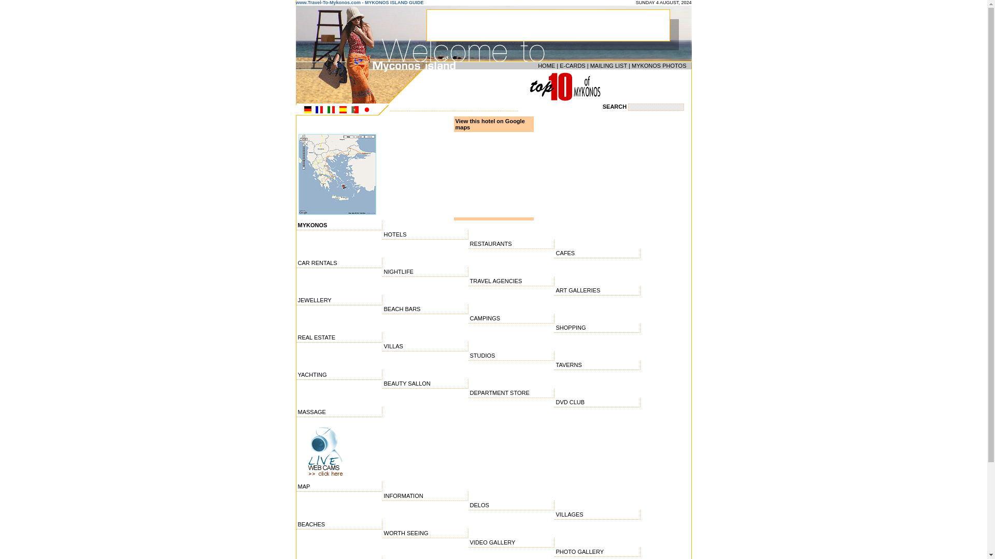  Describe the element at coordinates (511, 244) in the screenshot. I see `RESTAURANTS` at that location.